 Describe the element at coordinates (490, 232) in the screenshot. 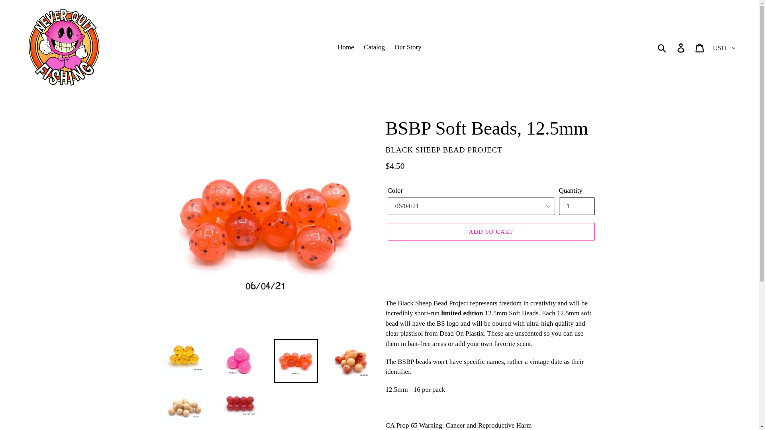

I see `ADD TO CART` at that location.